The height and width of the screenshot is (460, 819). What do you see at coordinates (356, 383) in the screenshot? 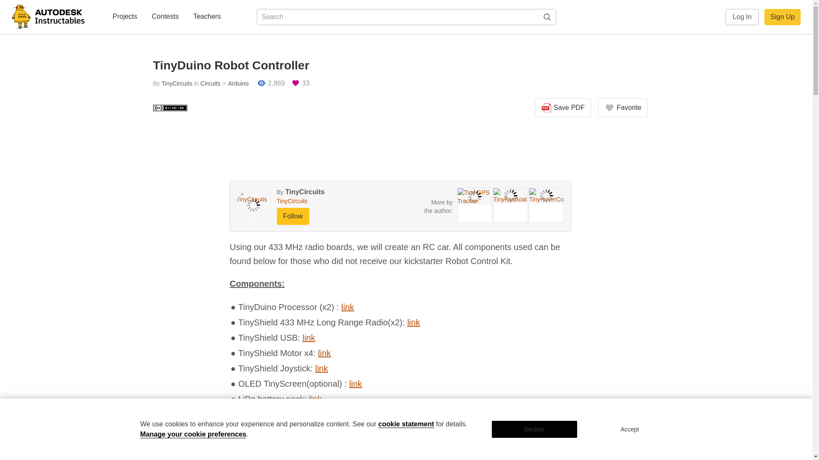
I see `link` at bounding box center [356, 383].